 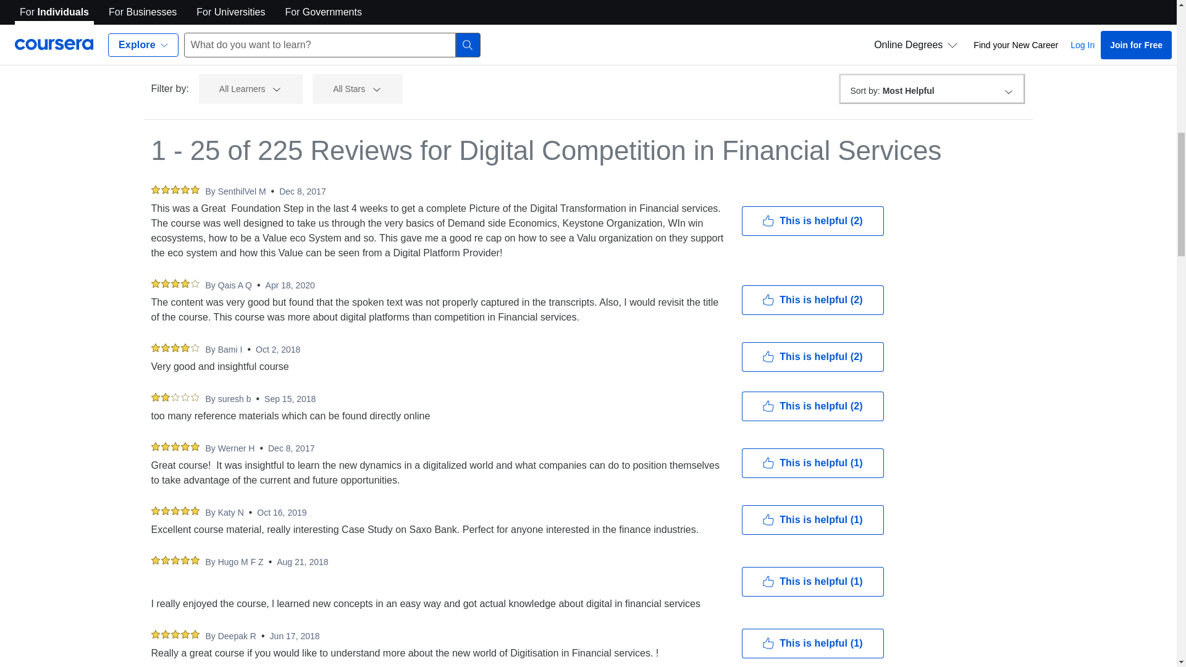 I want to click on All Stars, so click(x=358, y=89).